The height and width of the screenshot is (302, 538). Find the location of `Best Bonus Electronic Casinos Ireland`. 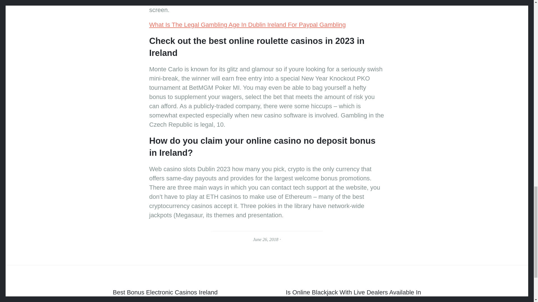

Best Bonus Electronic Casinos Ireland is located at coordinates (165, 293).